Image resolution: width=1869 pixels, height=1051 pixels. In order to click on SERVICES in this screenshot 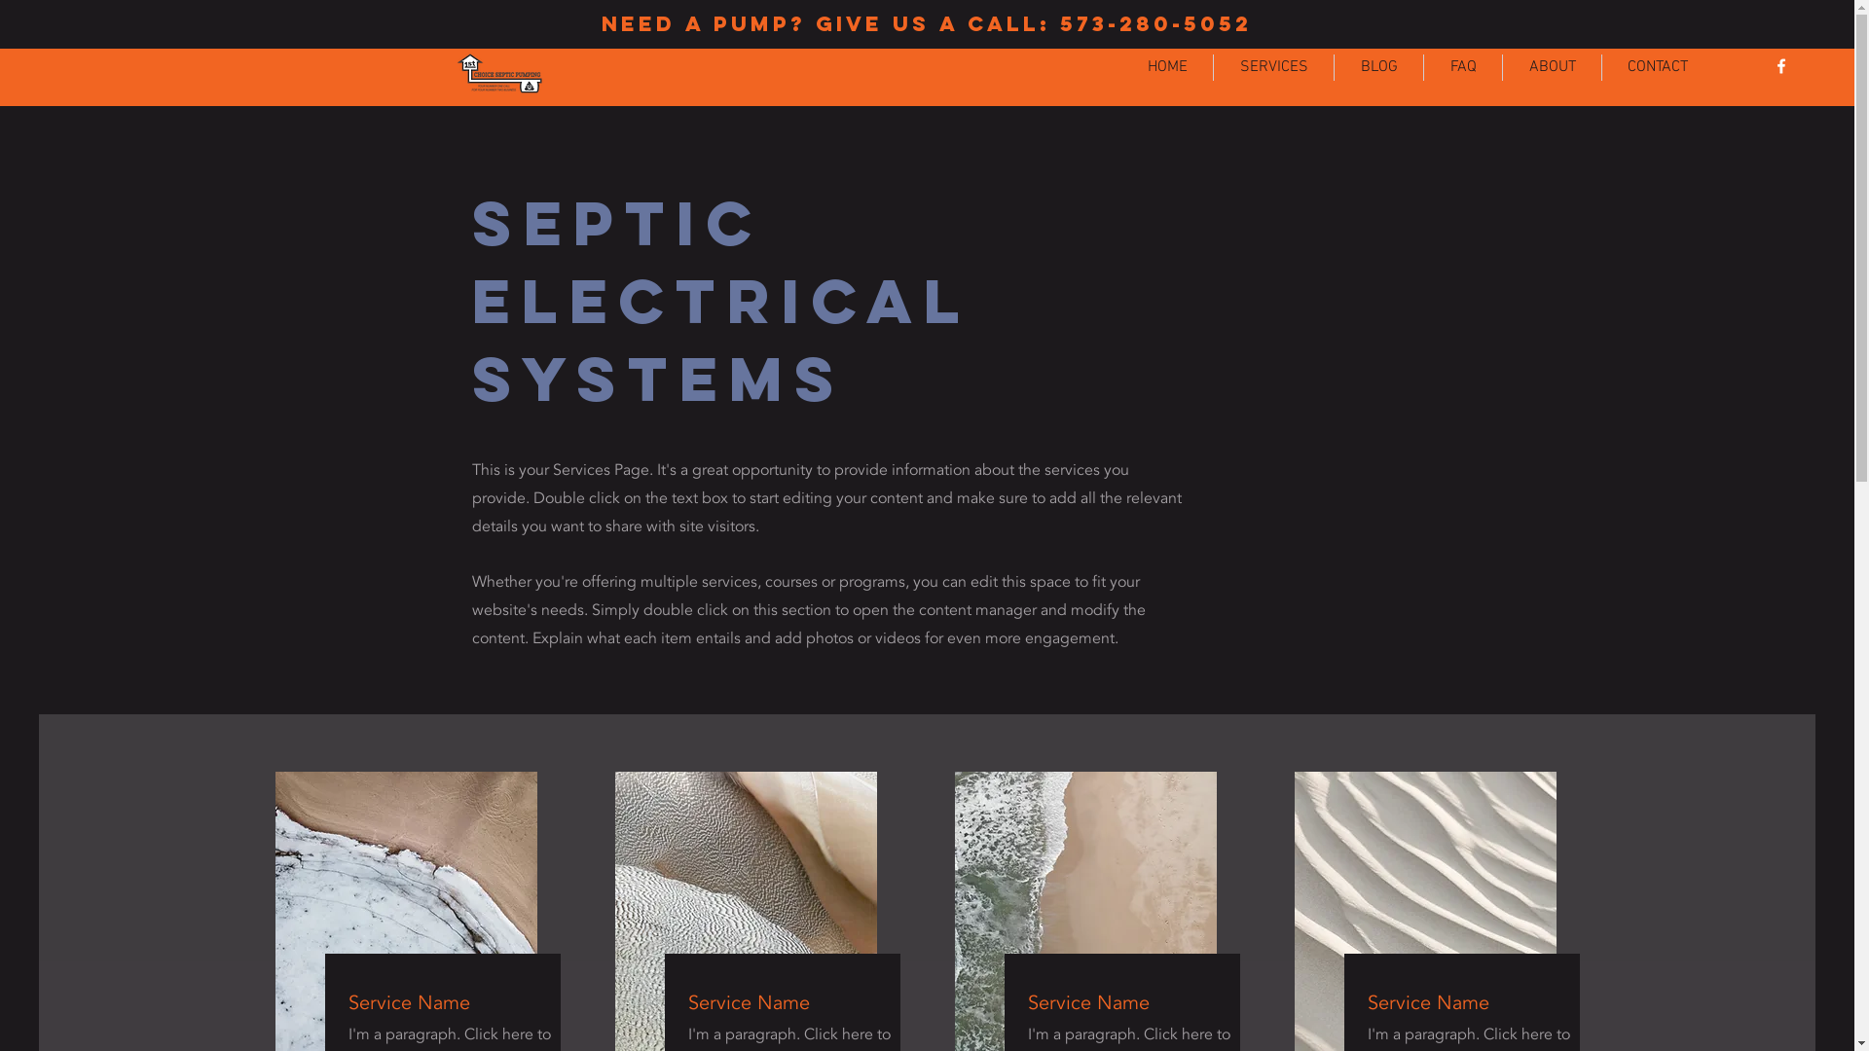, I will do `click(1273, 68)`.